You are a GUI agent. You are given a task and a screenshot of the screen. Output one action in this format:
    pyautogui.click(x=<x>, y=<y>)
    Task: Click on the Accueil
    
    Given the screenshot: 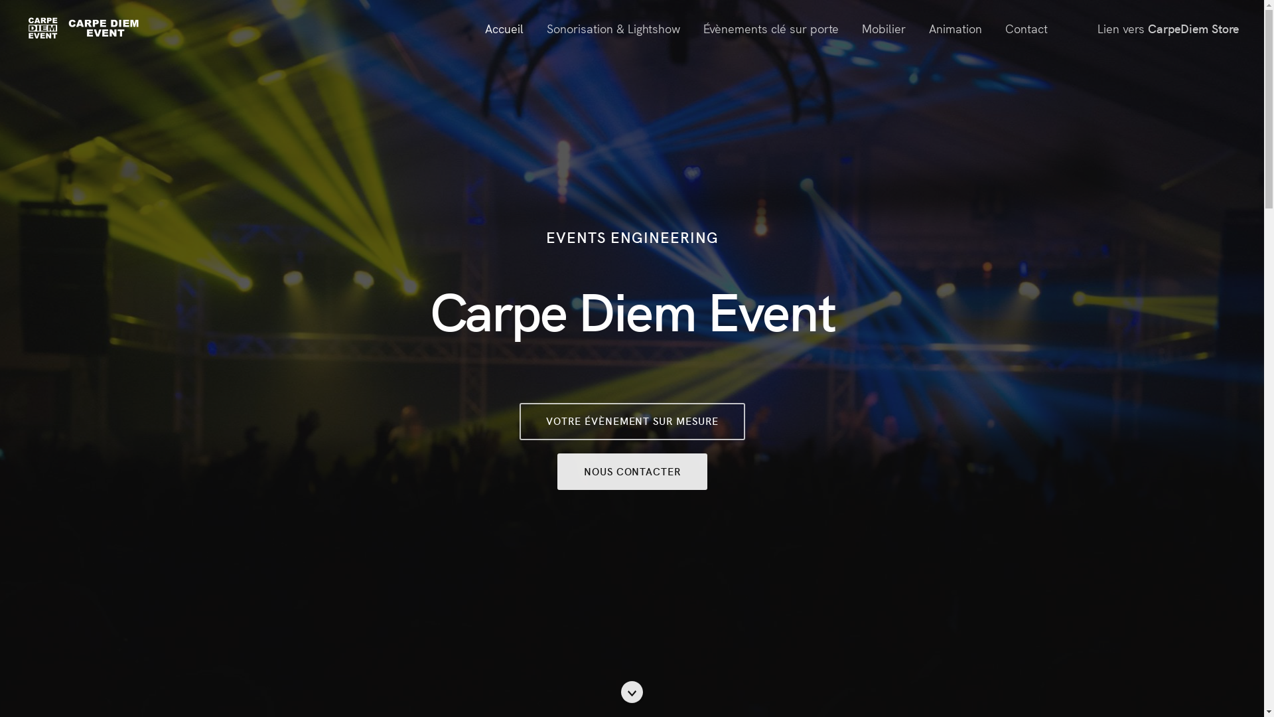 What is the action you would take?
    pyautogui.click(x=504, y=28)
    